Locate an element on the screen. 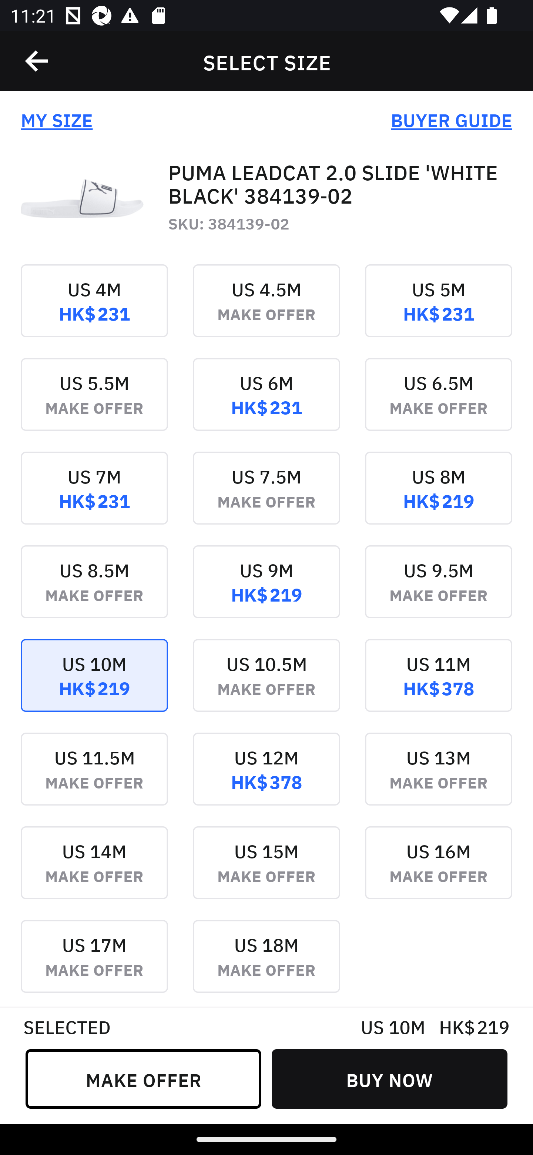 This screenshot has width=533, height=1155. US 7M HK$ 231 is located at coordinates (94, 498).